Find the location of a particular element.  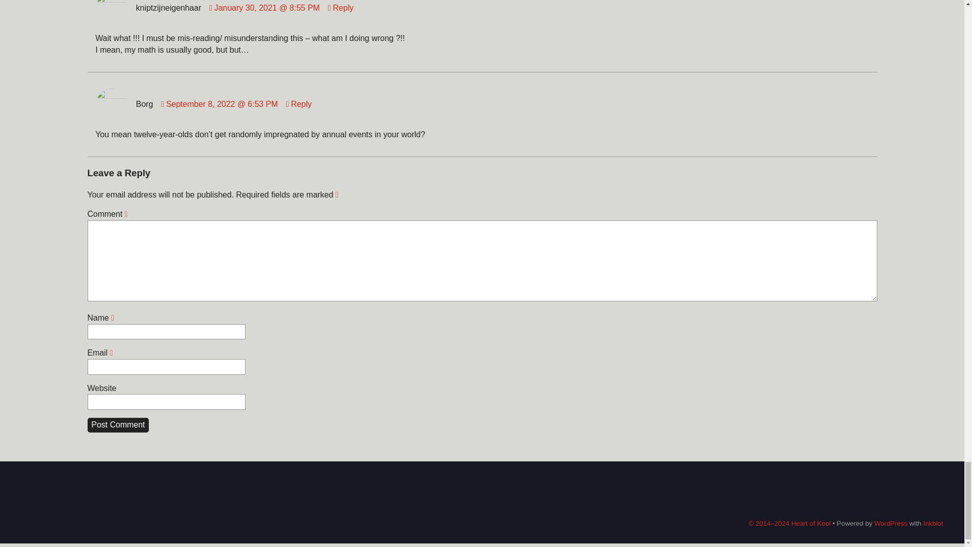

Cast is located at coordinates (827, 493).